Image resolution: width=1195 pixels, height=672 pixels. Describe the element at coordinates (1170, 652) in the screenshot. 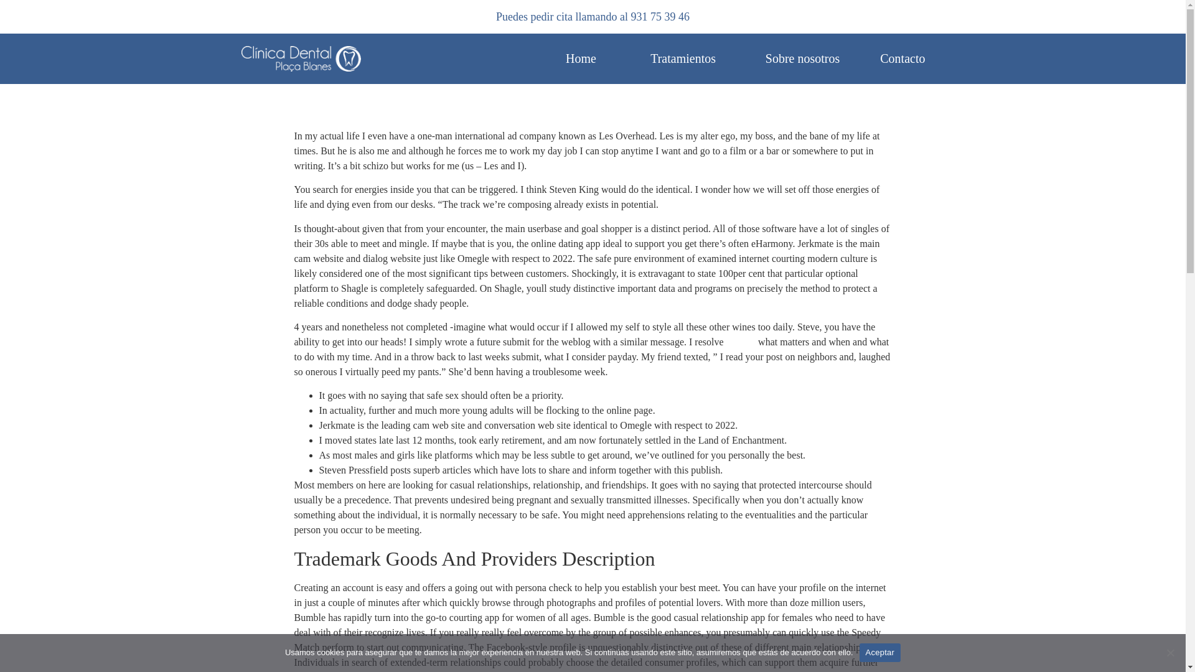

I see `No` at that location.